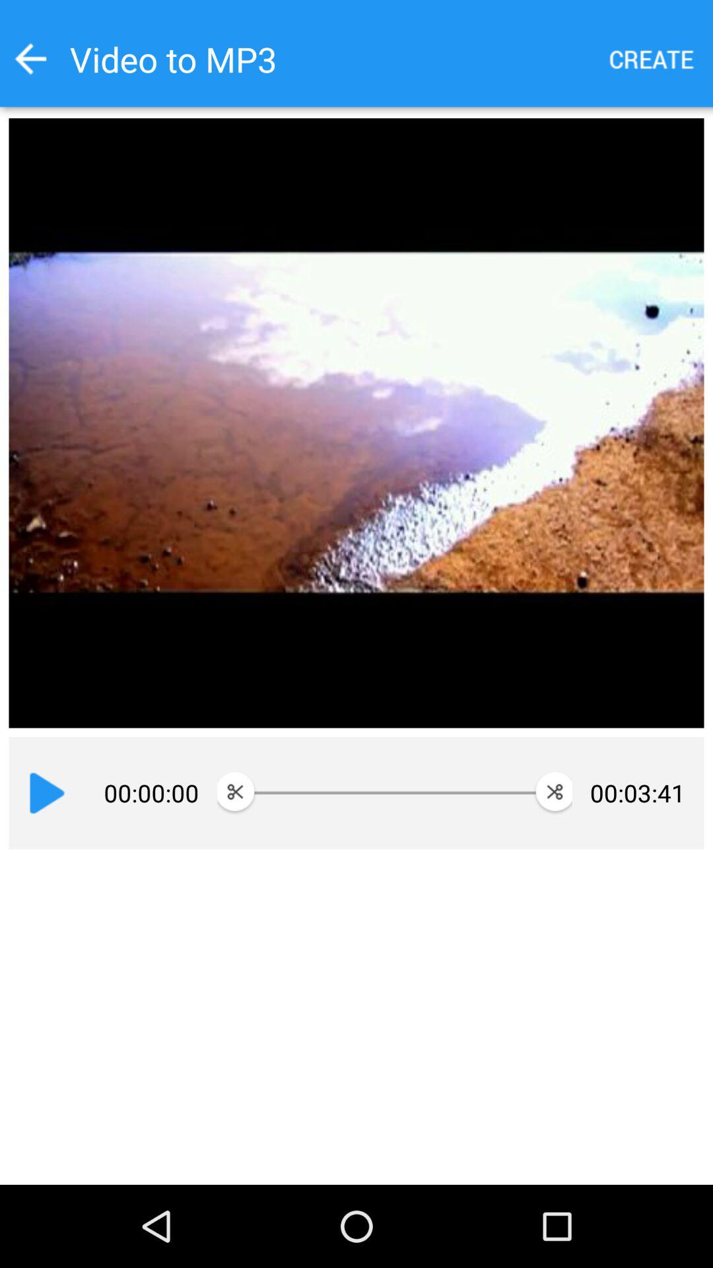 Image resolution: width=713 pixels, height=1268 pixels. Describe the element at coordinates (652, 59) in the screenshot. I see `toggle create option` at that location.